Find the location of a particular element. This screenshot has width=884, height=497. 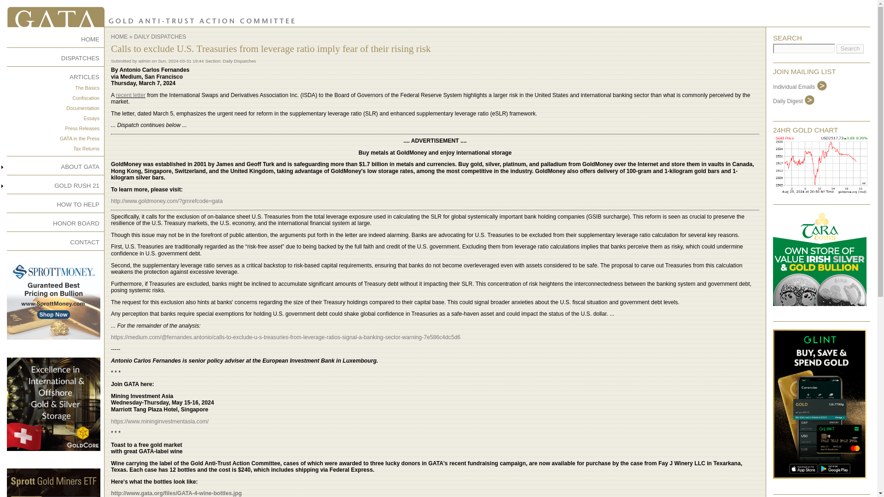

recent letter is located at coordinates (131, 95).